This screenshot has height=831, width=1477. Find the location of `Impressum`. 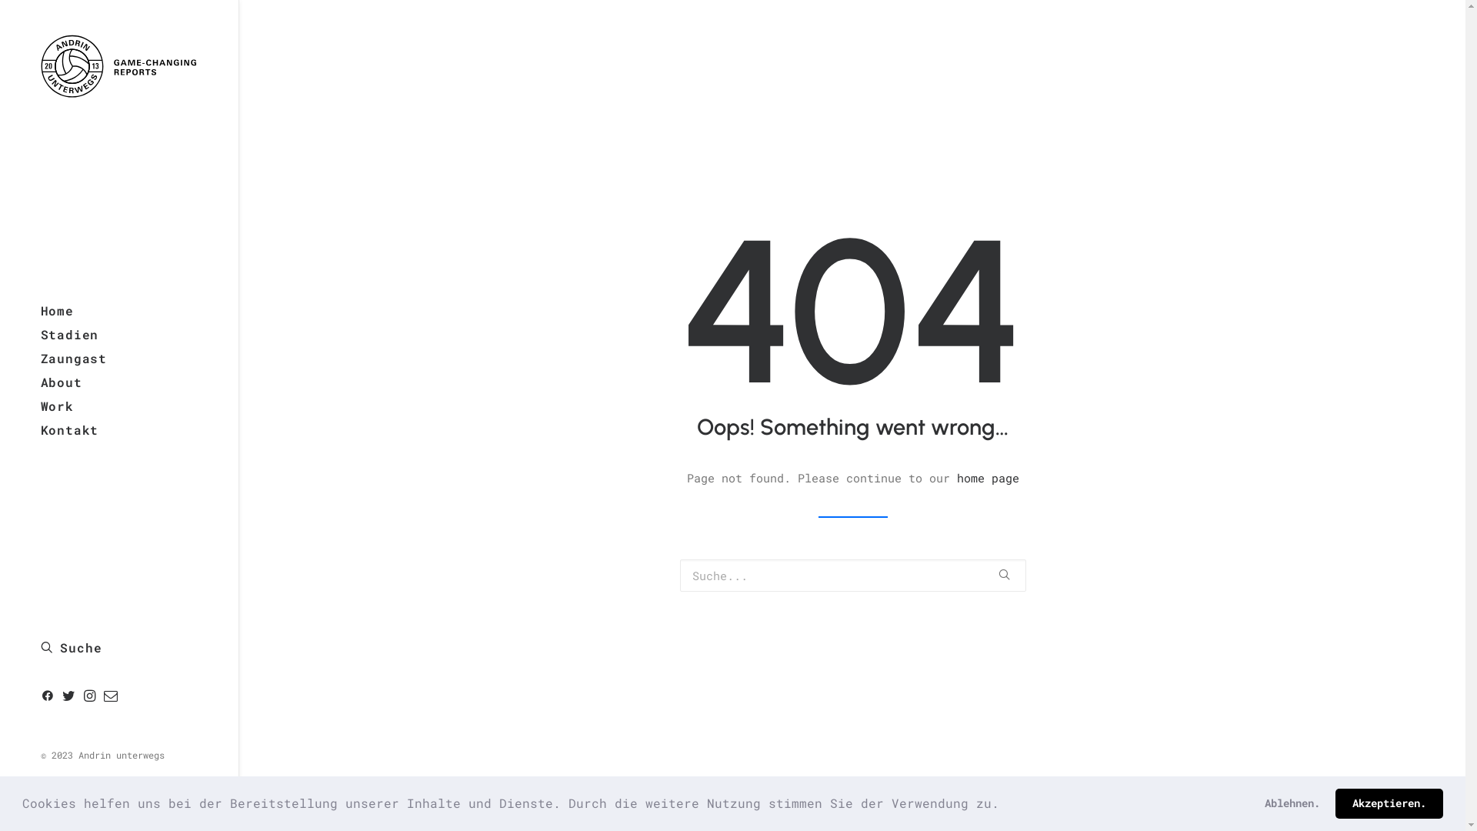

Impressum is located at coordinates (66, 797).